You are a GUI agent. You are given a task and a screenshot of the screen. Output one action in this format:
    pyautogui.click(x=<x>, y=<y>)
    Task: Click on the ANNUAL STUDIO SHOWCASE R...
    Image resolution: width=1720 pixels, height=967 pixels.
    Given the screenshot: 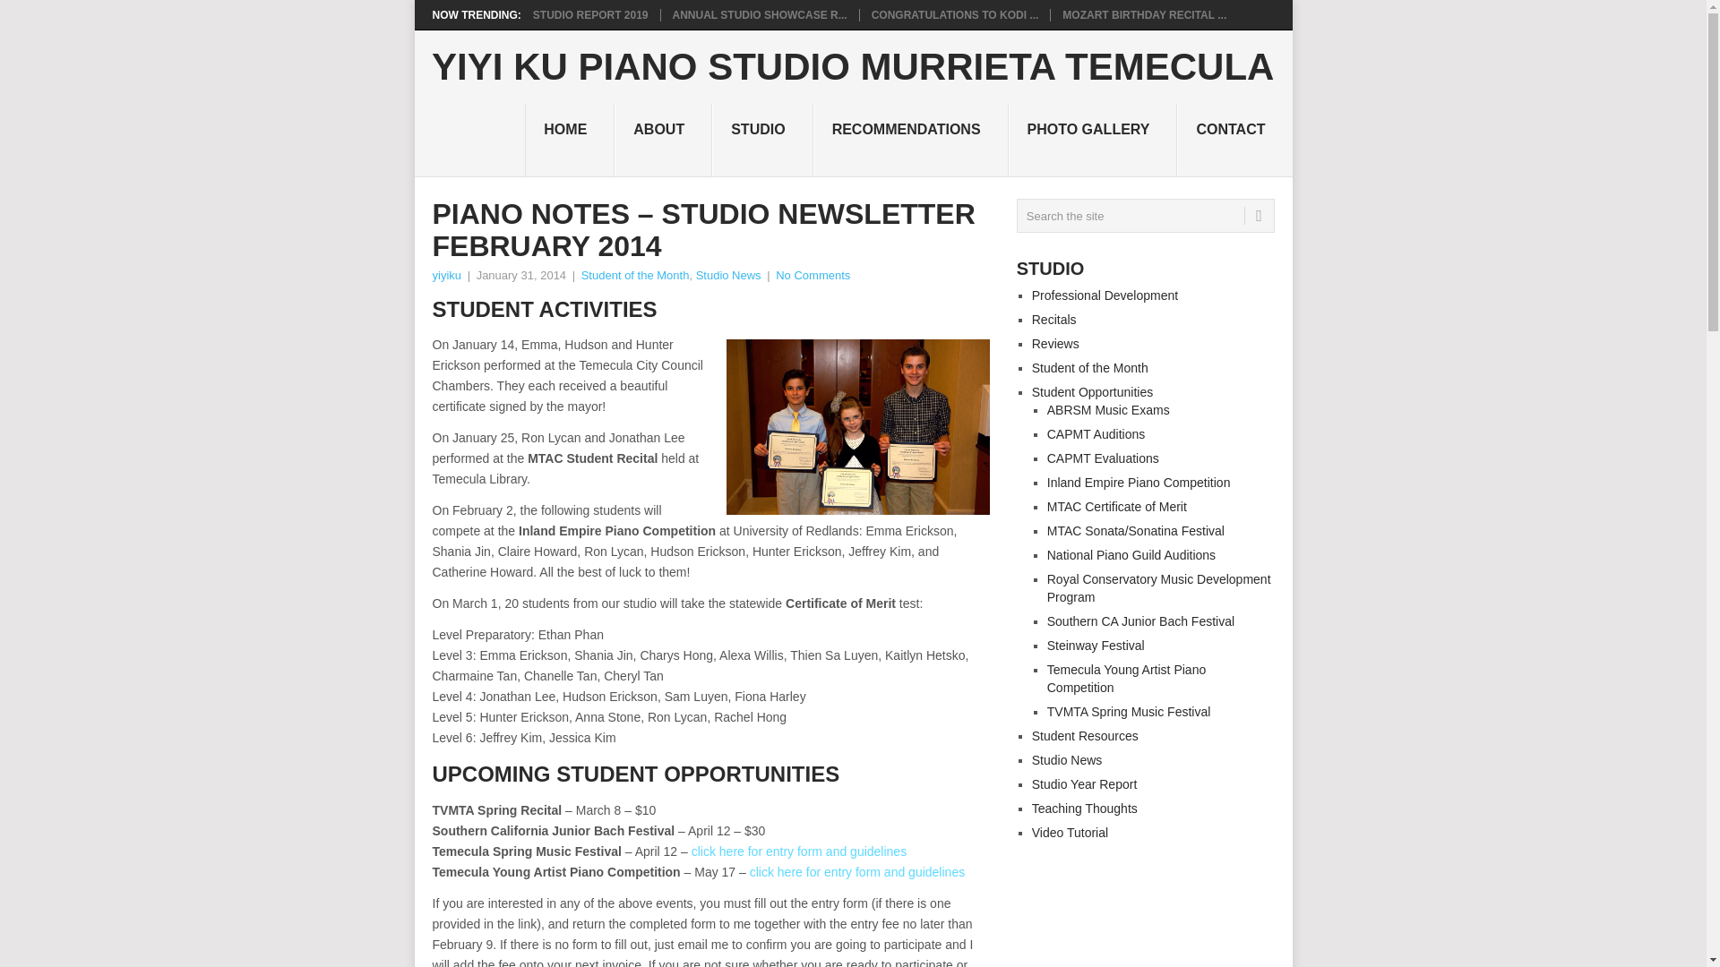 What is the action you would take?
    pyautogui.click(x=760, y=14)
    